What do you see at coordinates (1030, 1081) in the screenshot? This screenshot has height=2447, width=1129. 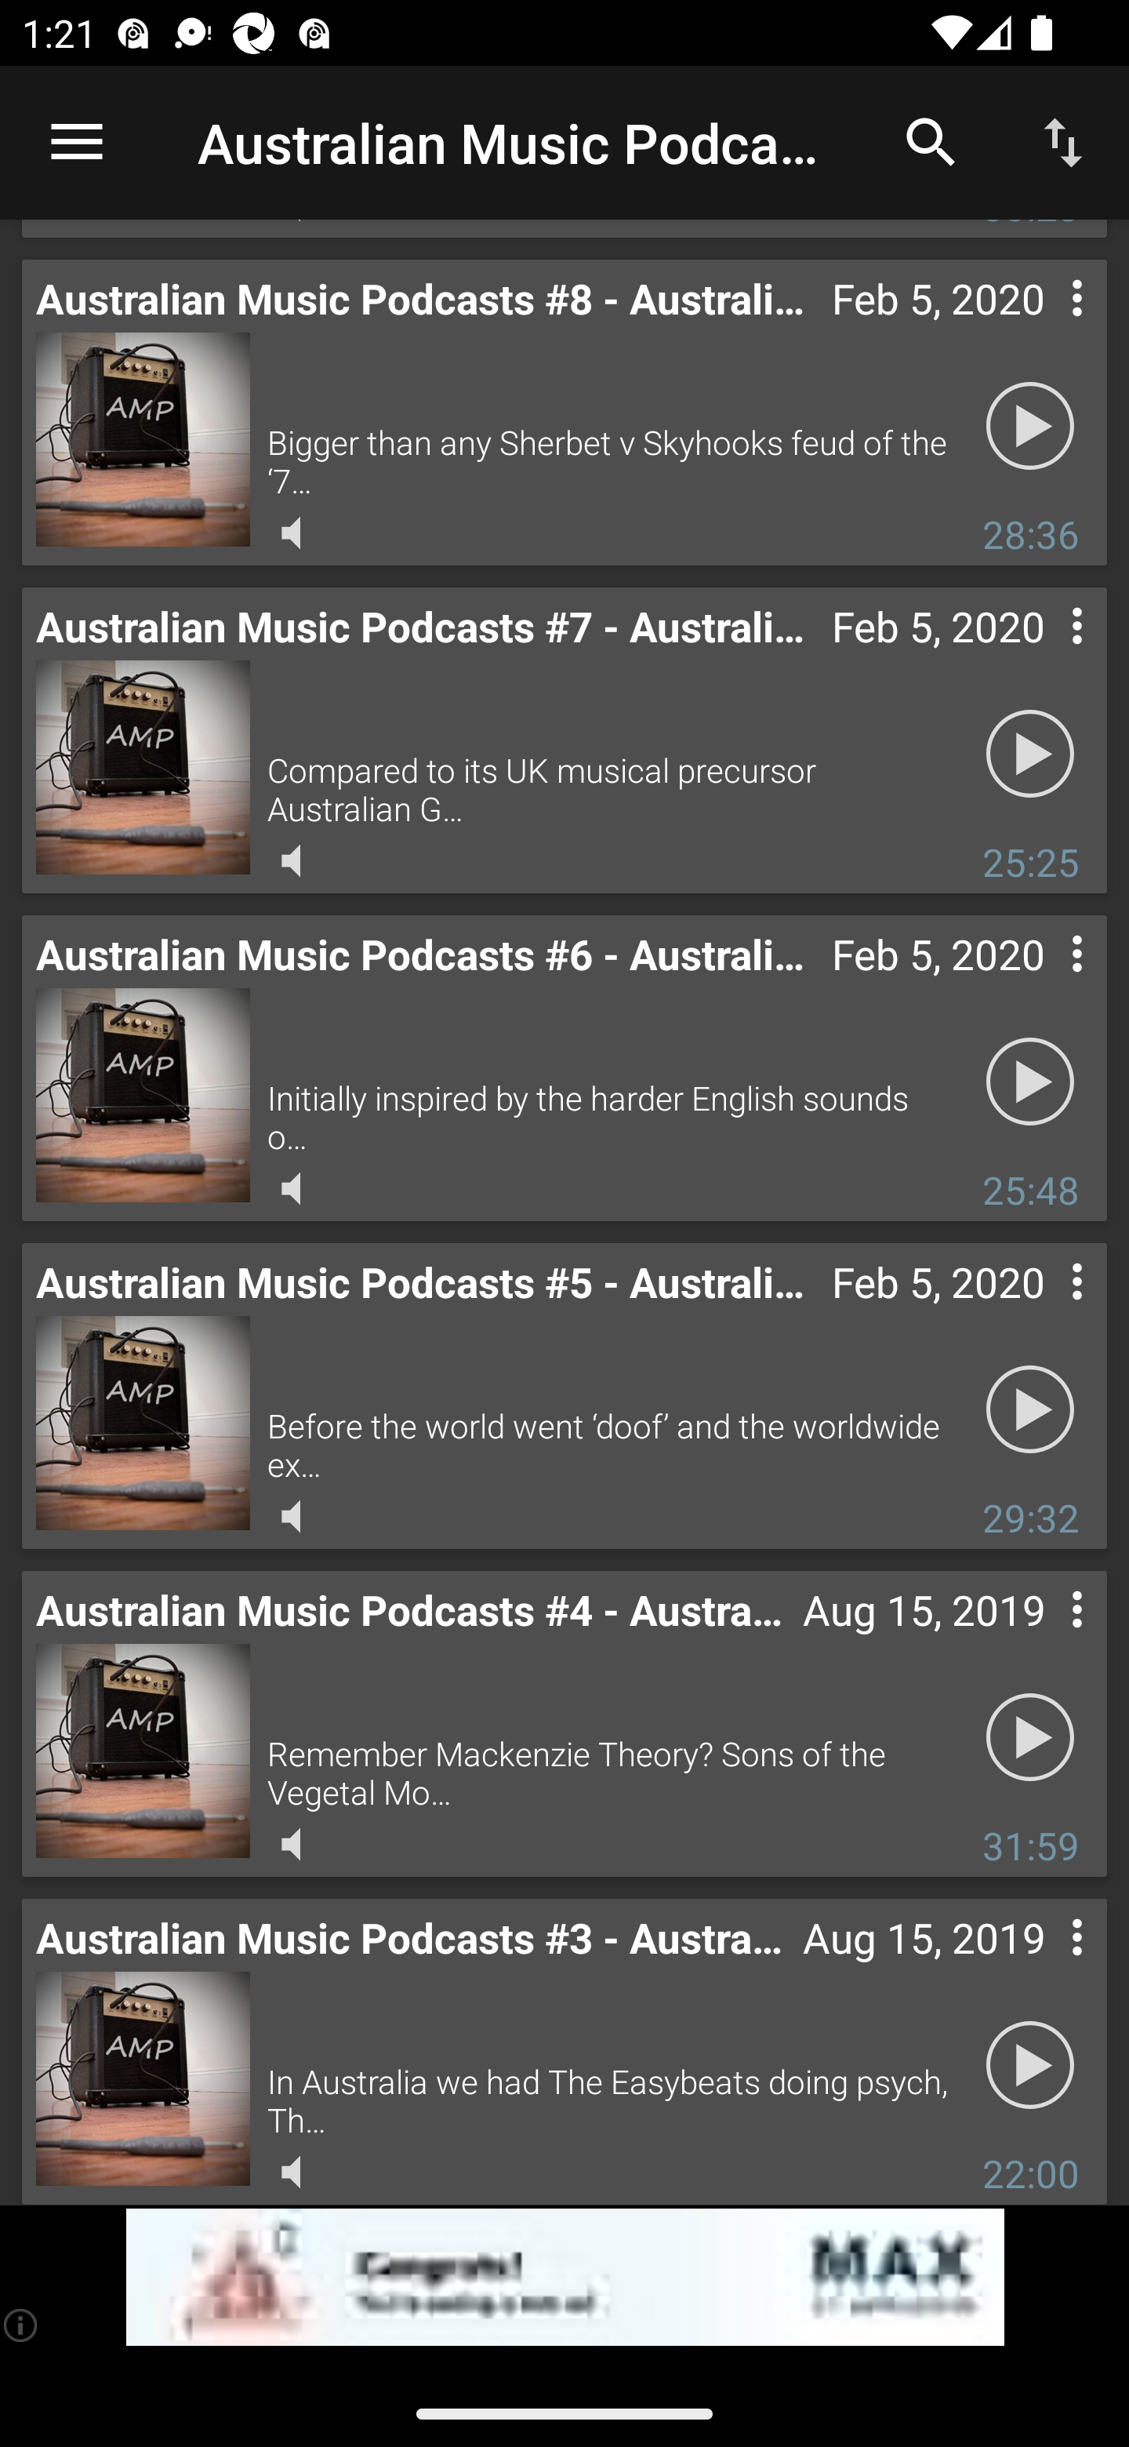 I see `Play` at bounding box center [1030, 1081].